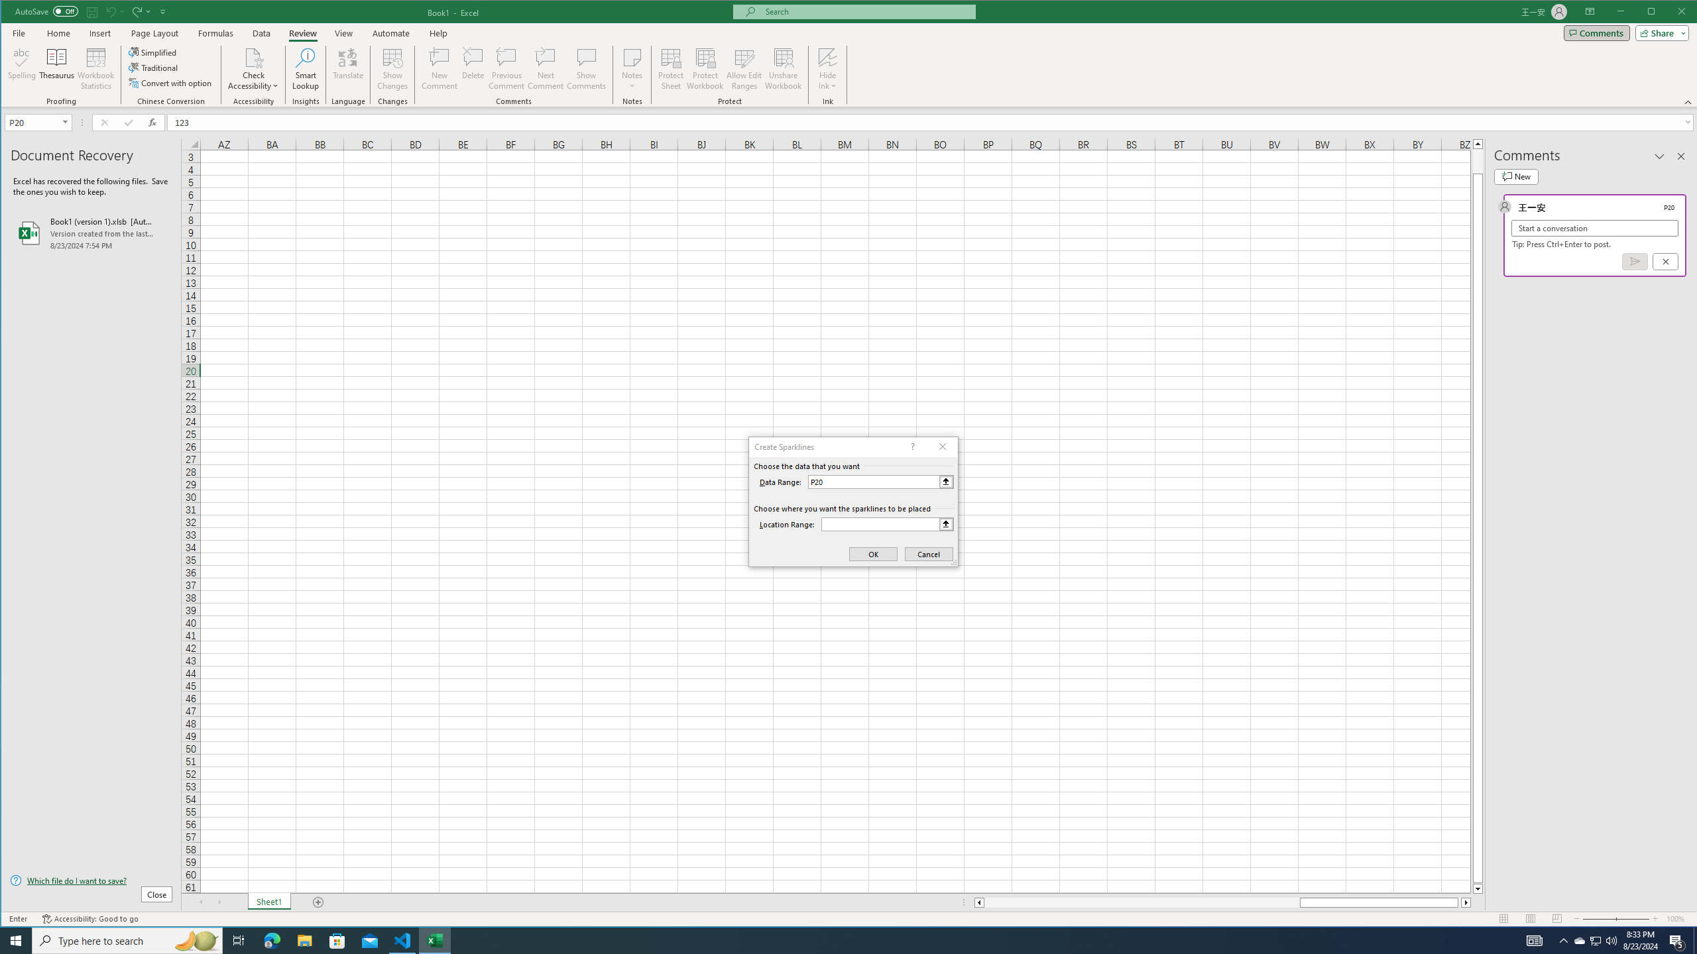 The height and width of the screenshot is (954, 1697). Describe the element at coordinates (171, 82) in the screenshot. I see `Convert with option` at that location.